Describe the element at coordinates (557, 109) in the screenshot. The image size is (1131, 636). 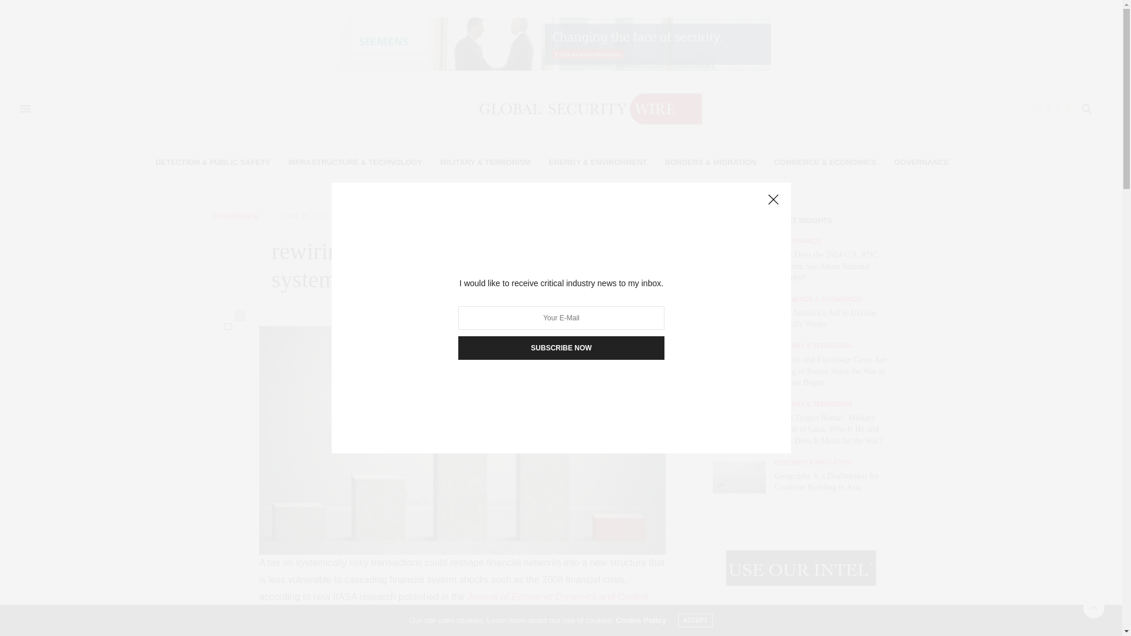
I see `Global Security Wire` at that location.